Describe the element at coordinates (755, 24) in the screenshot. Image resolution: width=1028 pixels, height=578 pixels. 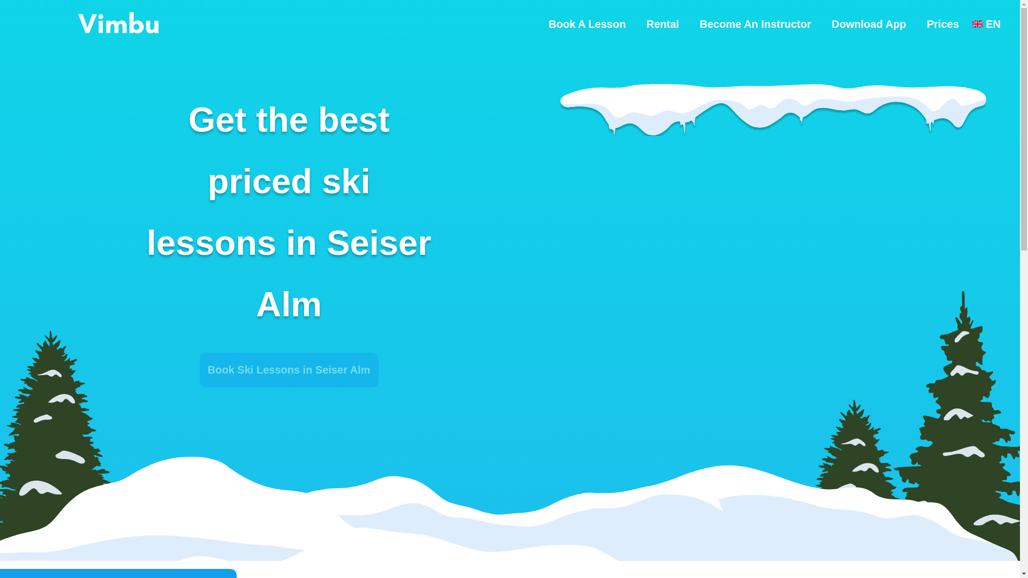
I see `Become An Instructor` at that location.